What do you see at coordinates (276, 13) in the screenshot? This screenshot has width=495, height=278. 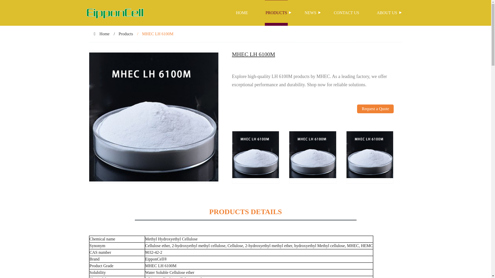 I see `PRODUCTS` at bounding box center [276, 13].